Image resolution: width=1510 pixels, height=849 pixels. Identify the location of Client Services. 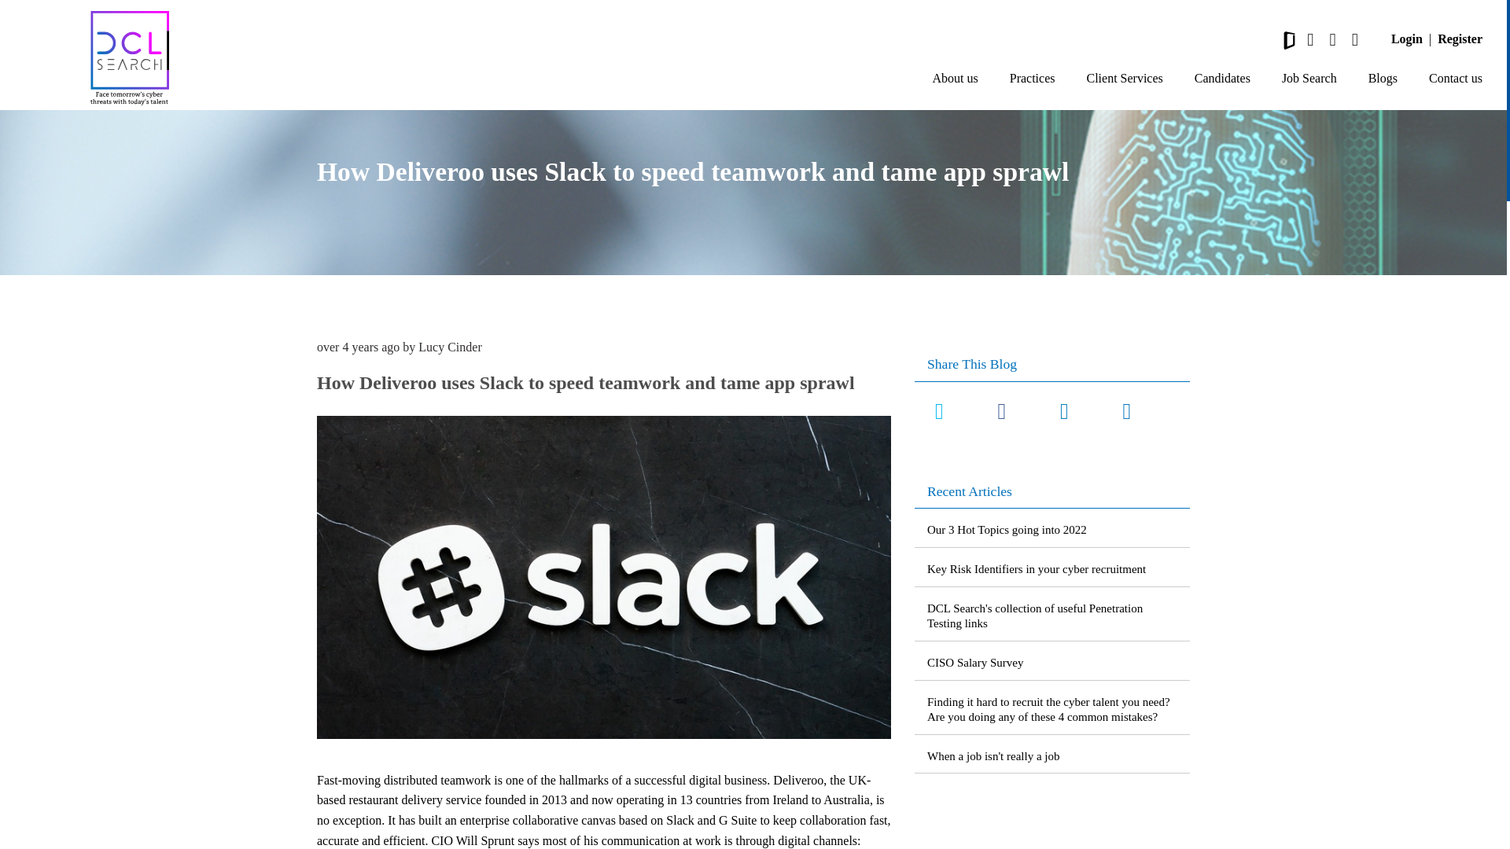
(1124, 79).